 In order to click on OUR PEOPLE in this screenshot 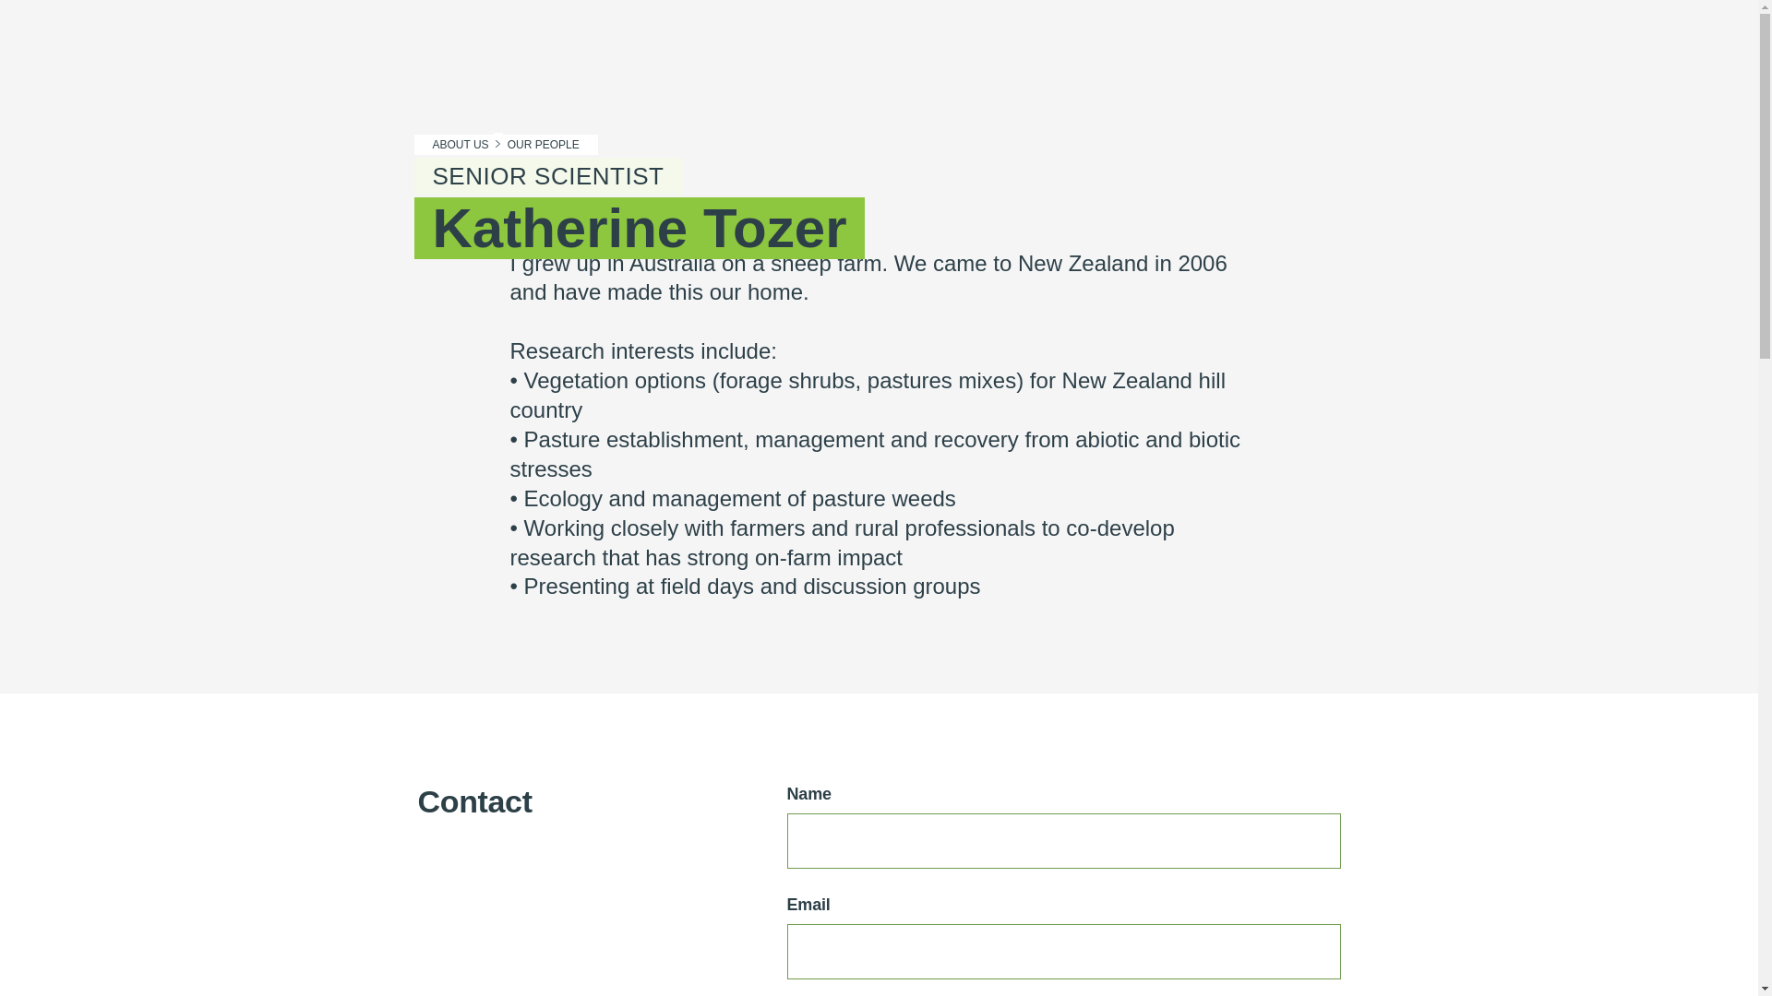, I will do `click(550, 145)`.